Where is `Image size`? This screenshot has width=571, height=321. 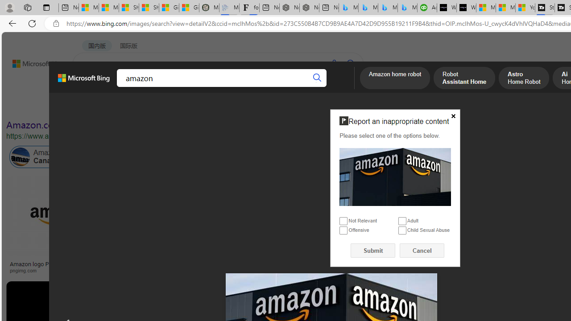 Image size is located at coordinates (99, 106).